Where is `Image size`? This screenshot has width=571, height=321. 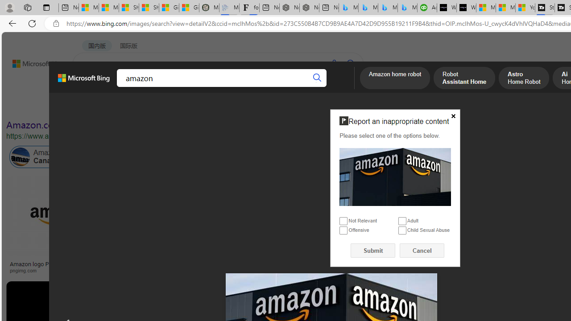 Image size is located at coordinates (99, 106).